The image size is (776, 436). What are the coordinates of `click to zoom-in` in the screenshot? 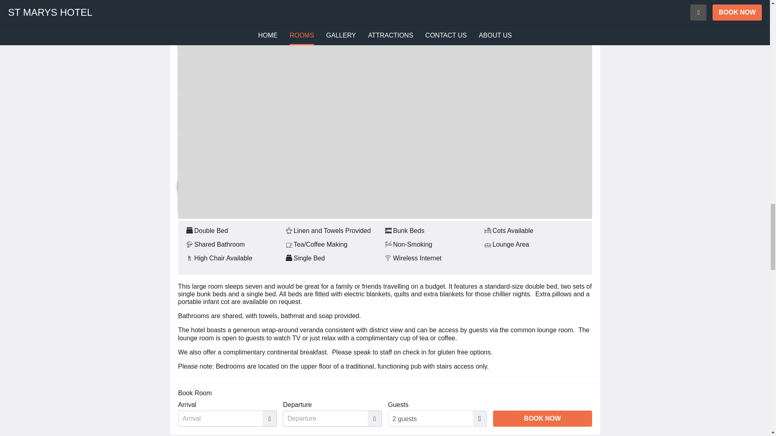 It's located at (210, 73).